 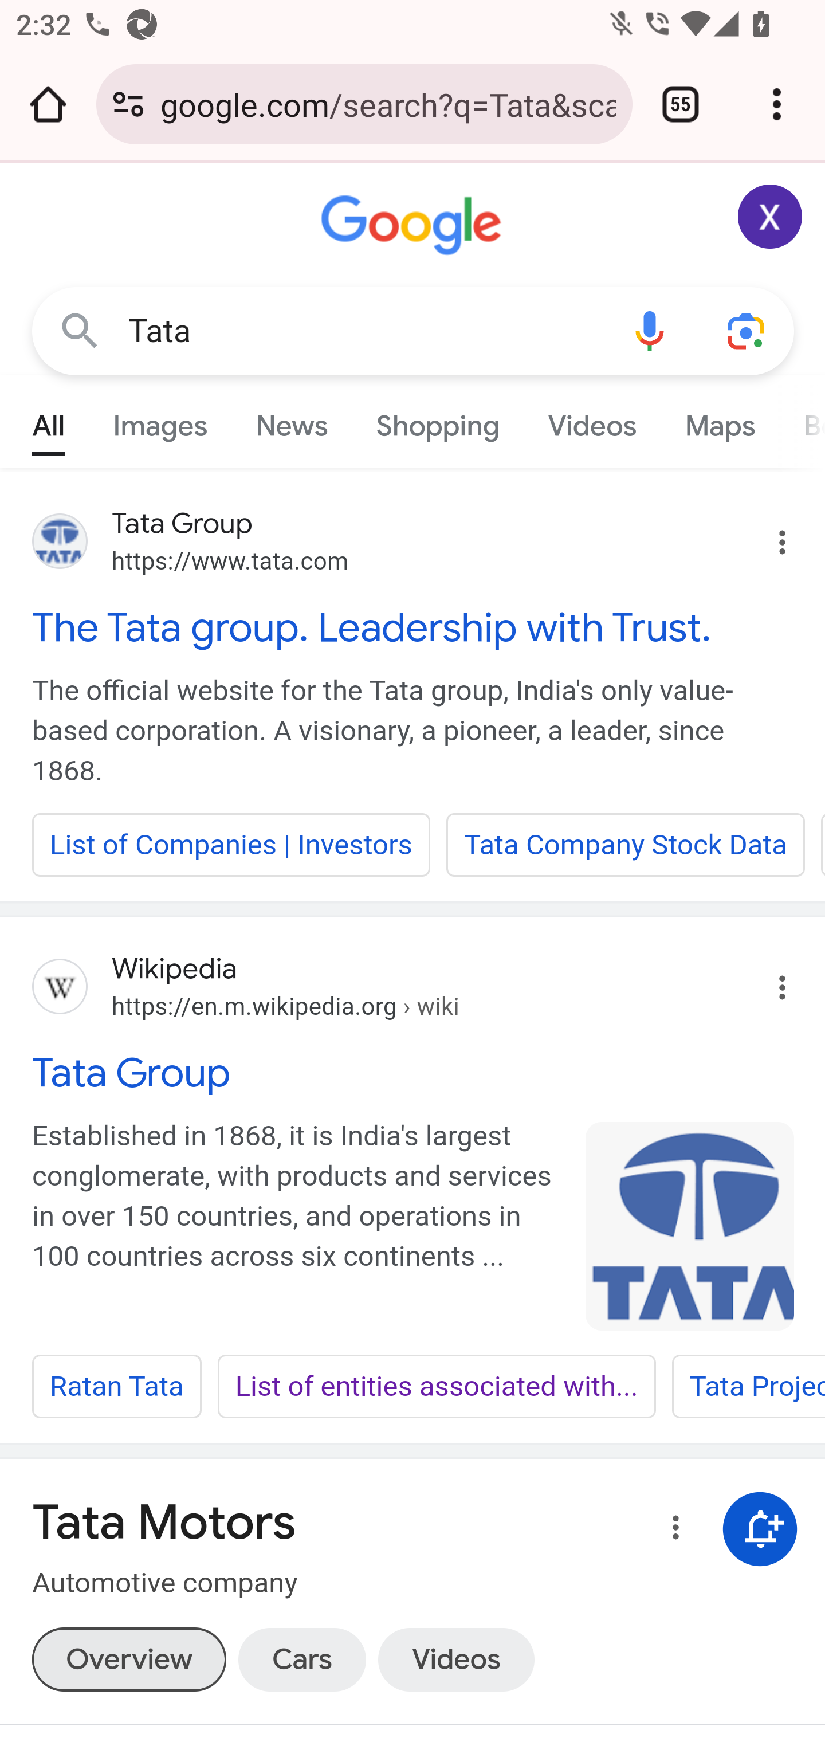 I want to click on Switch or close tabs, so click(x=681, y=104).